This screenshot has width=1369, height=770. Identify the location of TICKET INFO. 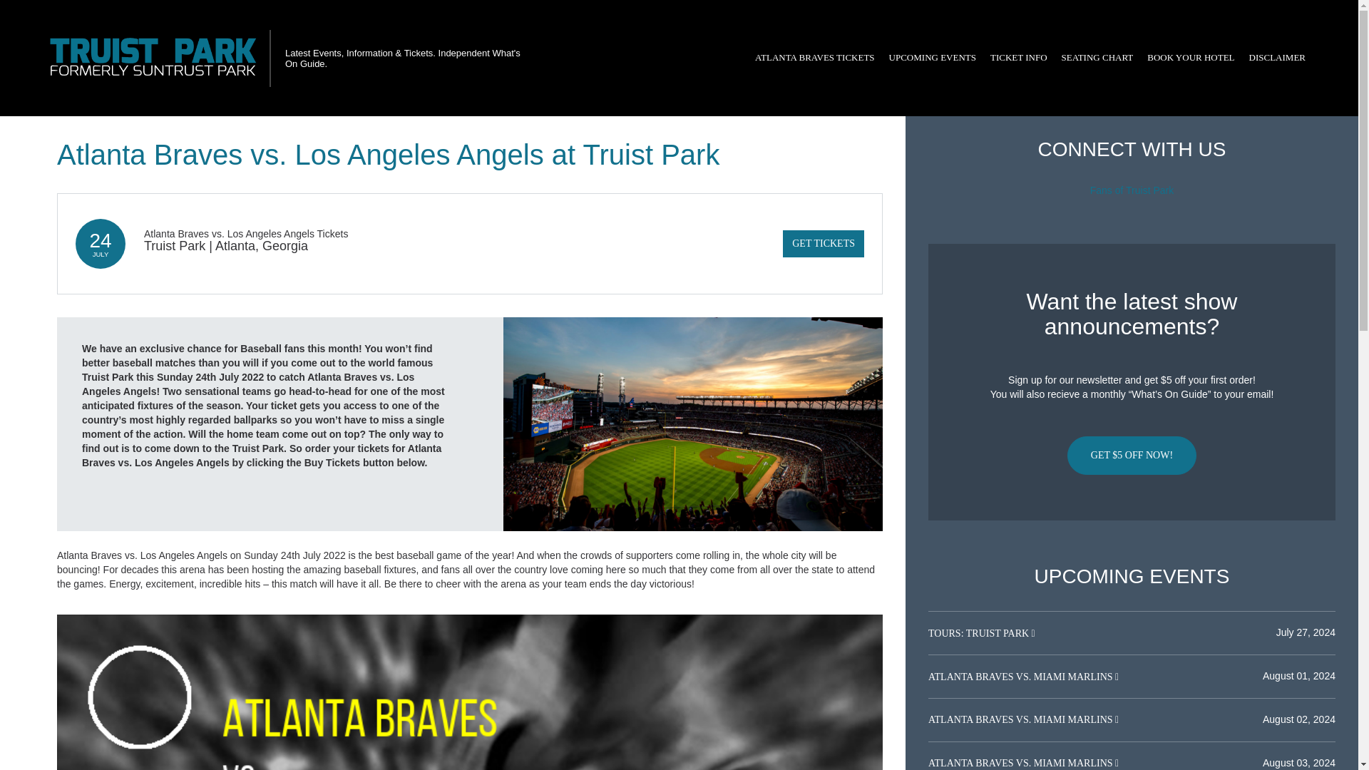
(1018, 58).